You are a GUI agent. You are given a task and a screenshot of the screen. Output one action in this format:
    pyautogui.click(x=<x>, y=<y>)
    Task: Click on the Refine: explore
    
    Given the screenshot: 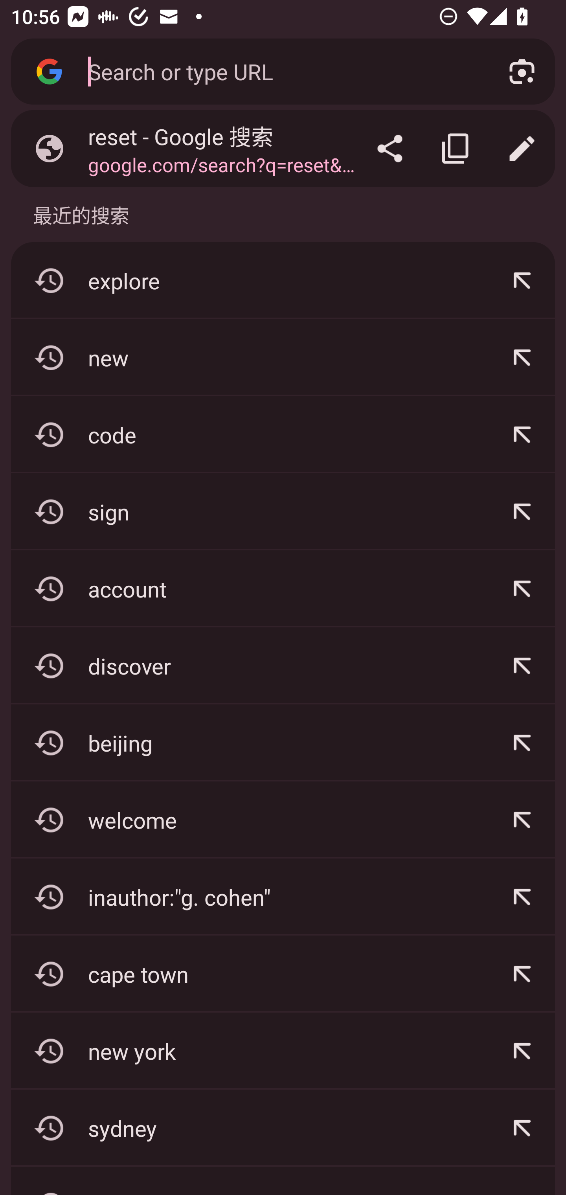 What is the action you would take?
    pyautogui.click(x=522, y=281)
    